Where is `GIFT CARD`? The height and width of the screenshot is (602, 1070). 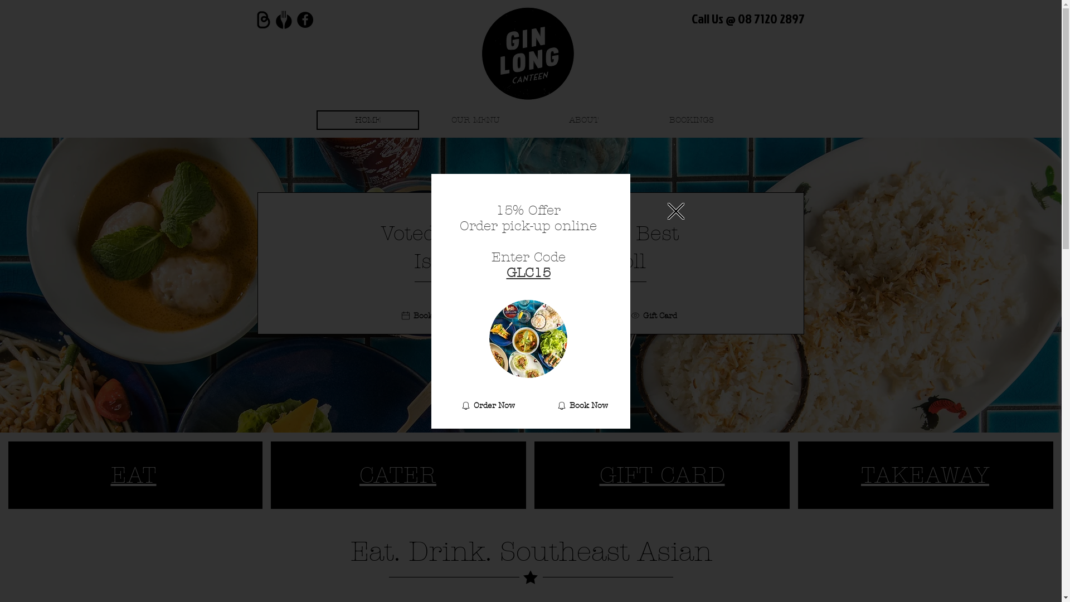
GIFT CARD is located at coordinates (662, 475).